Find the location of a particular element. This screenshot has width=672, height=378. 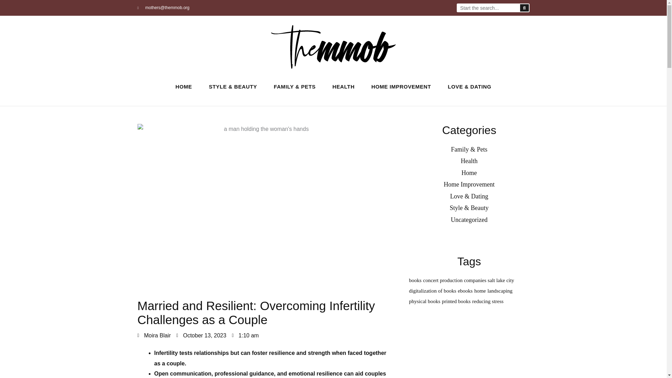

home is located at coordinates (480, 290).